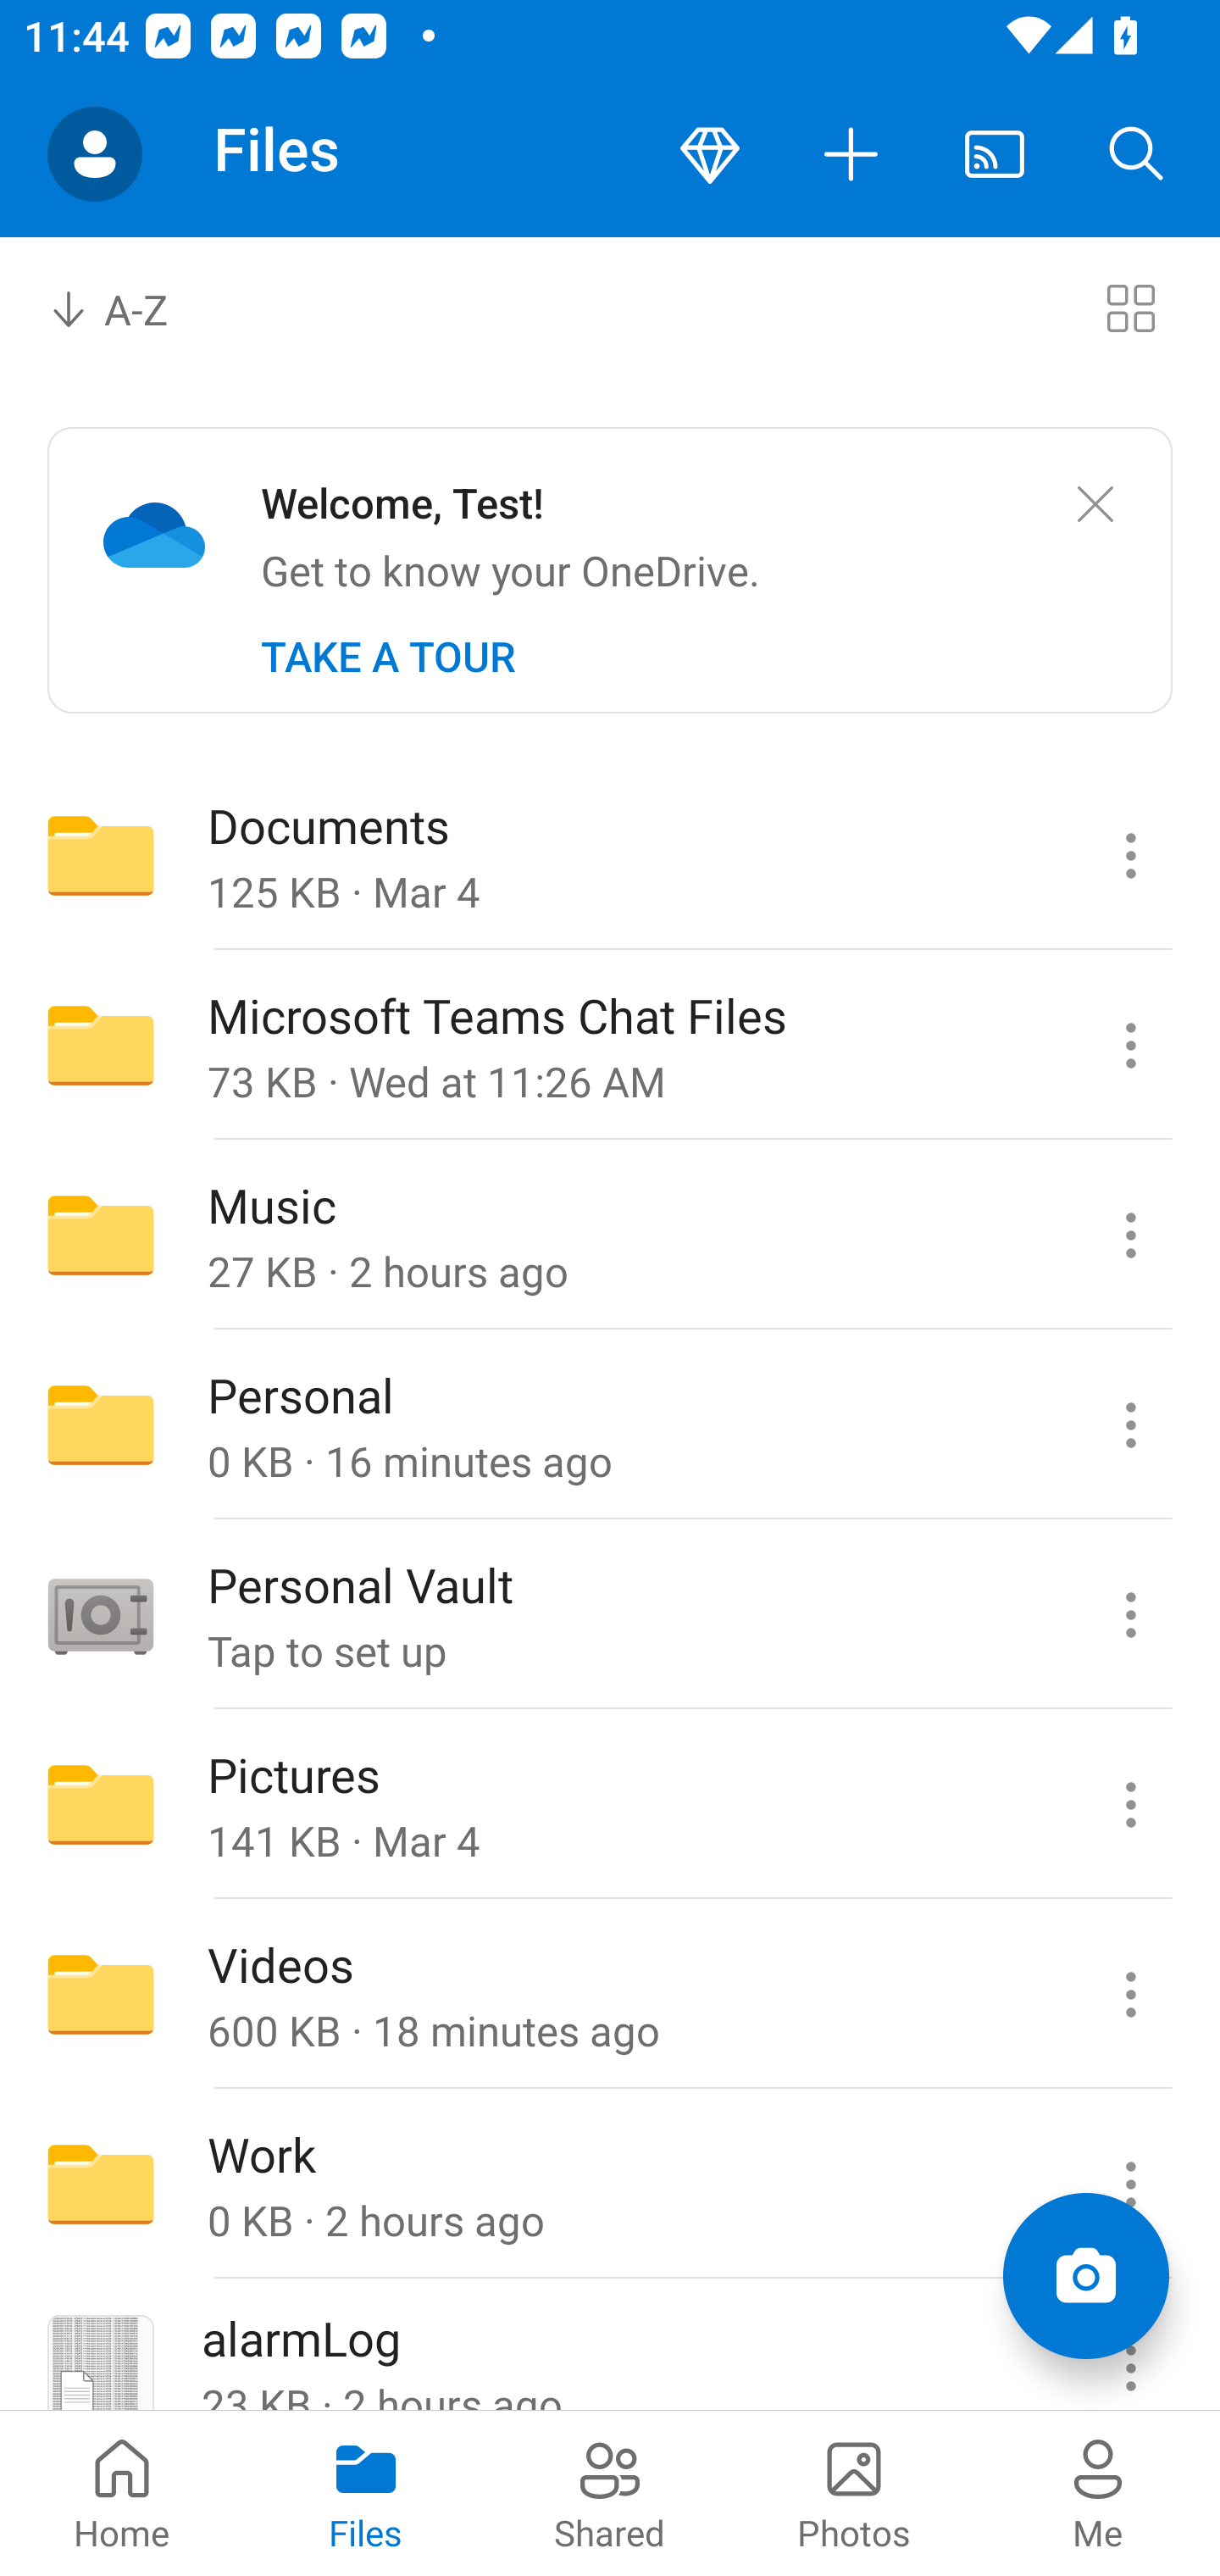 Image resolution: width=1220 pixels, height=2576 pixels. What do you see at coordinates (1130, 1046) in the screenshot?
I see `Microsoft Teams Chat Files commands` at bounding box center [1130, 1046].